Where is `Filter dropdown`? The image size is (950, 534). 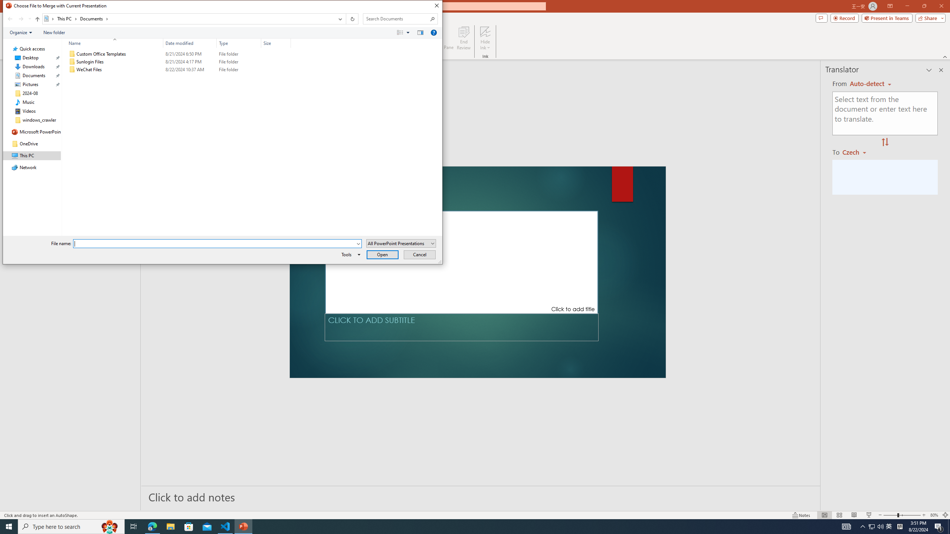 Filter dropdown is located at coordinates (288, 43).